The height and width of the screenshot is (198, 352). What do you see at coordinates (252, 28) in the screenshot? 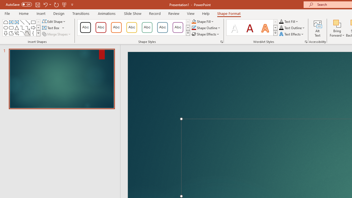
I see `AutomationID: TextStylesGallery` at bounding box center [252, 28].